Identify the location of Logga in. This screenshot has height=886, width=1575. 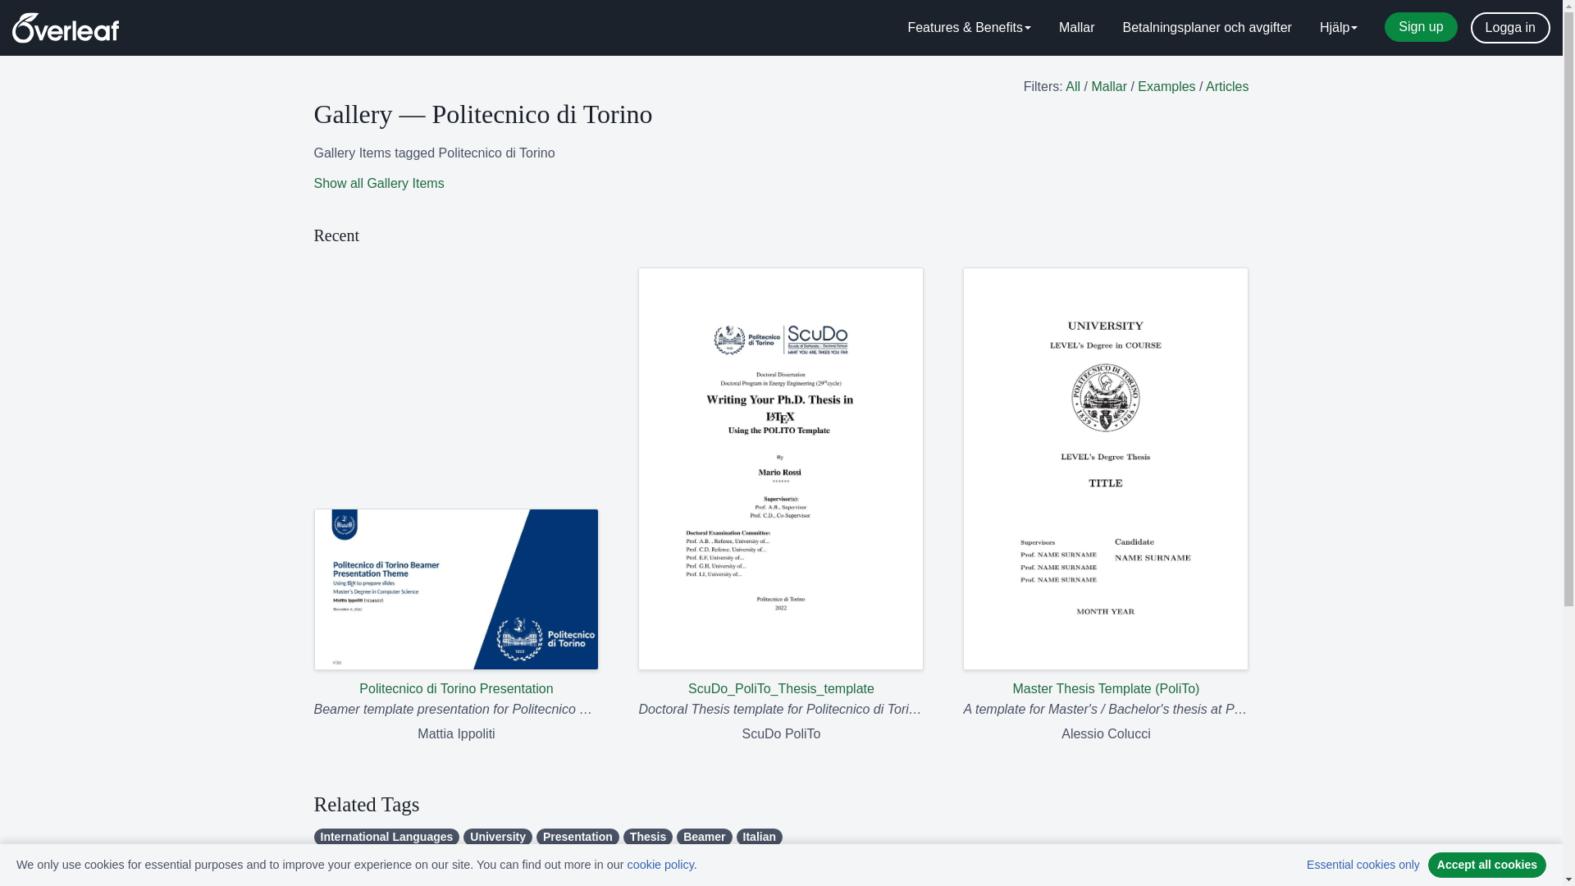
(1510, 28).